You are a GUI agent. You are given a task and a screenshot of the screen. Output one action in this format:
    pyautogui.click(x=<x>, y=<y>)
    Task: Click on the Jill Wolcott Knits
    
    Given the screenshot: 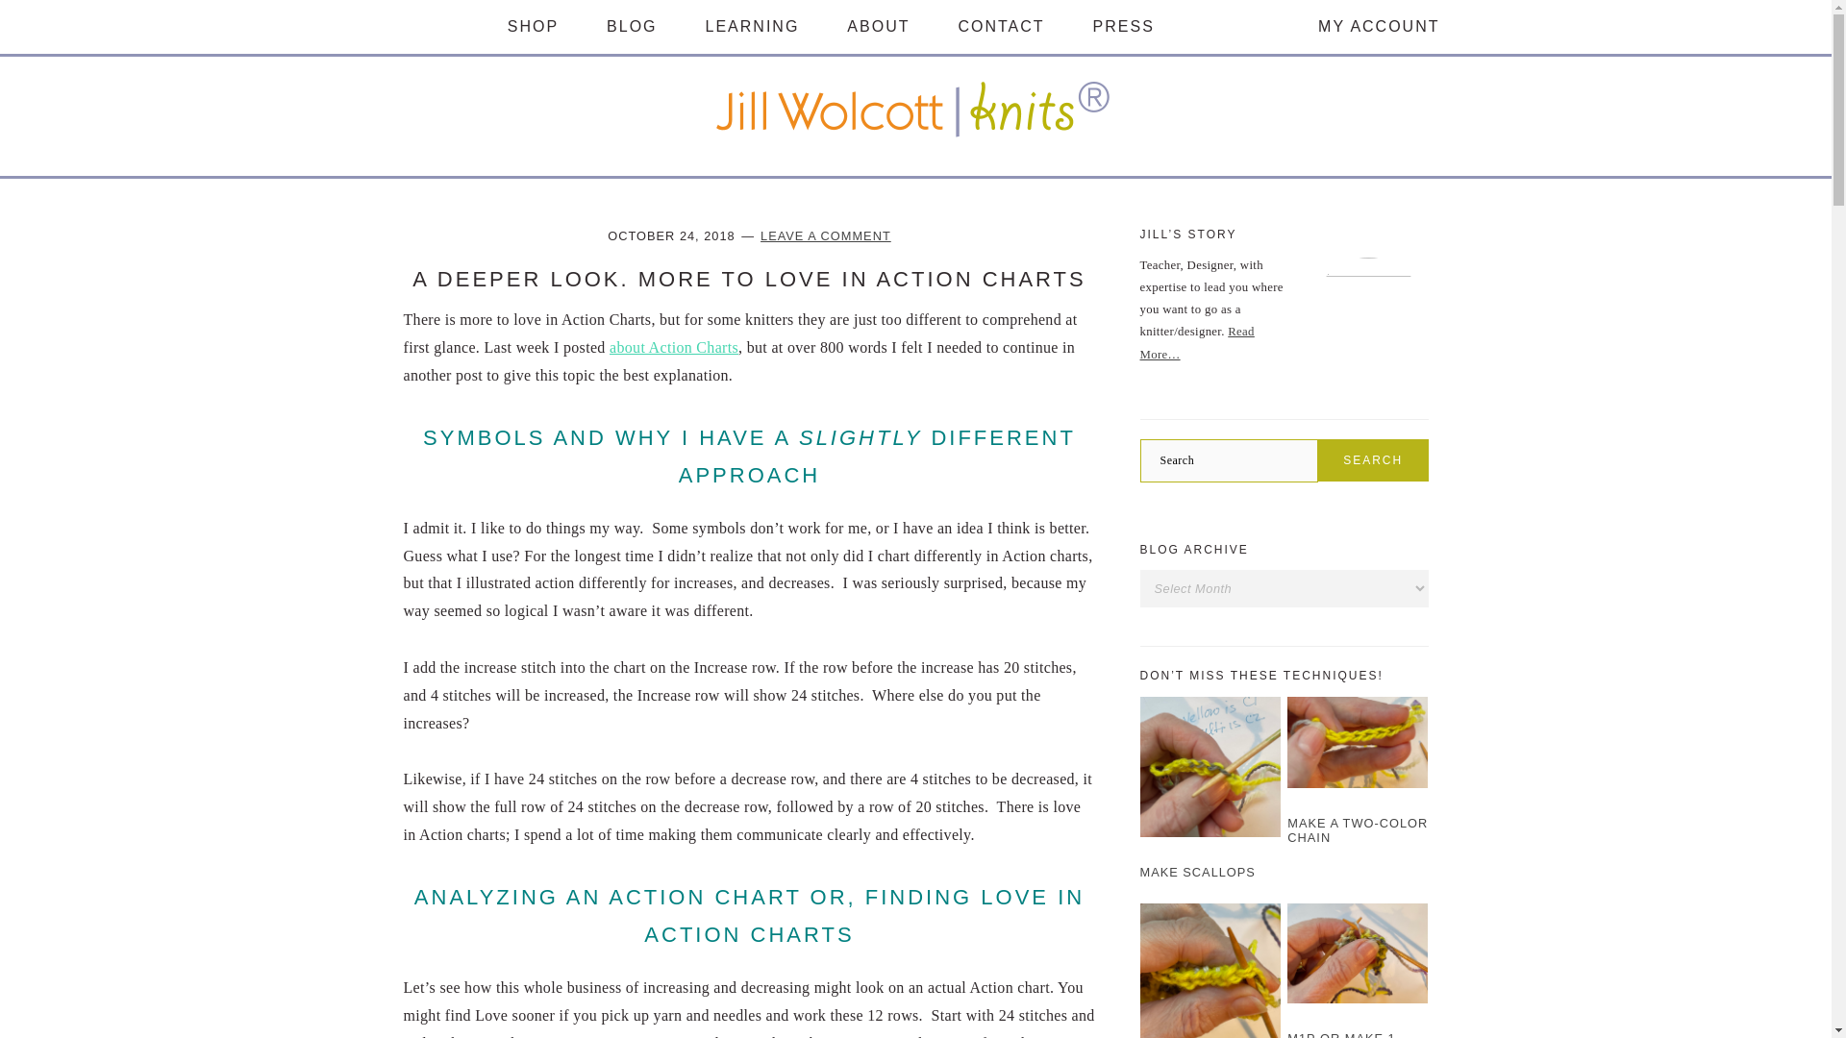 What is the action you would take?
    pyautogui.click(x=914, y=111)
    